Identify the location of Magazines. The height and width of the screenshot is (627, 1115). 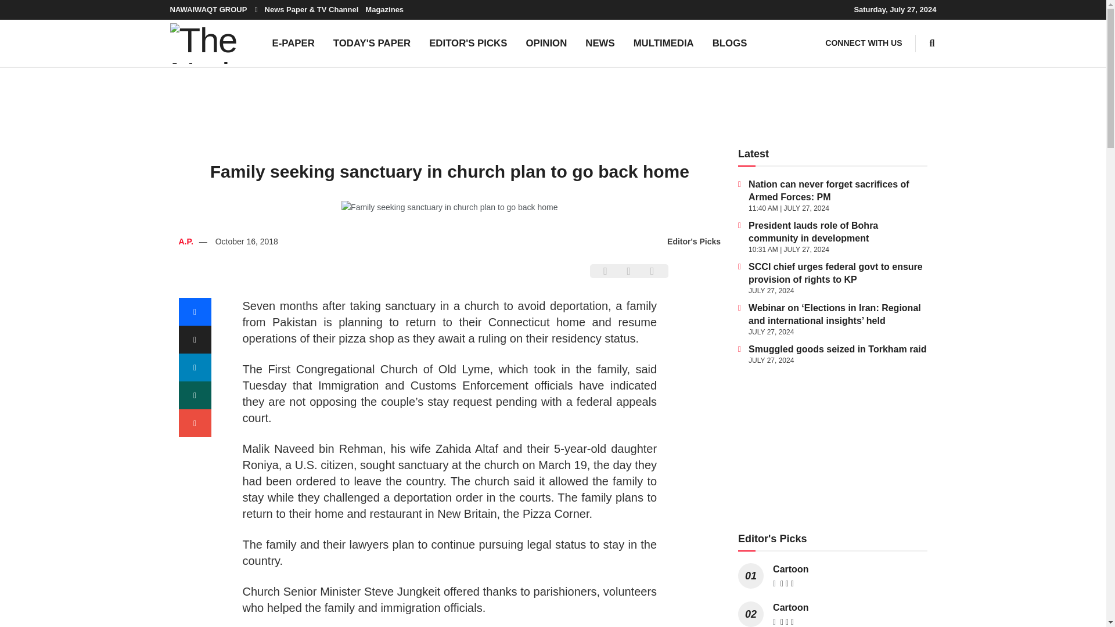
(384, 9).